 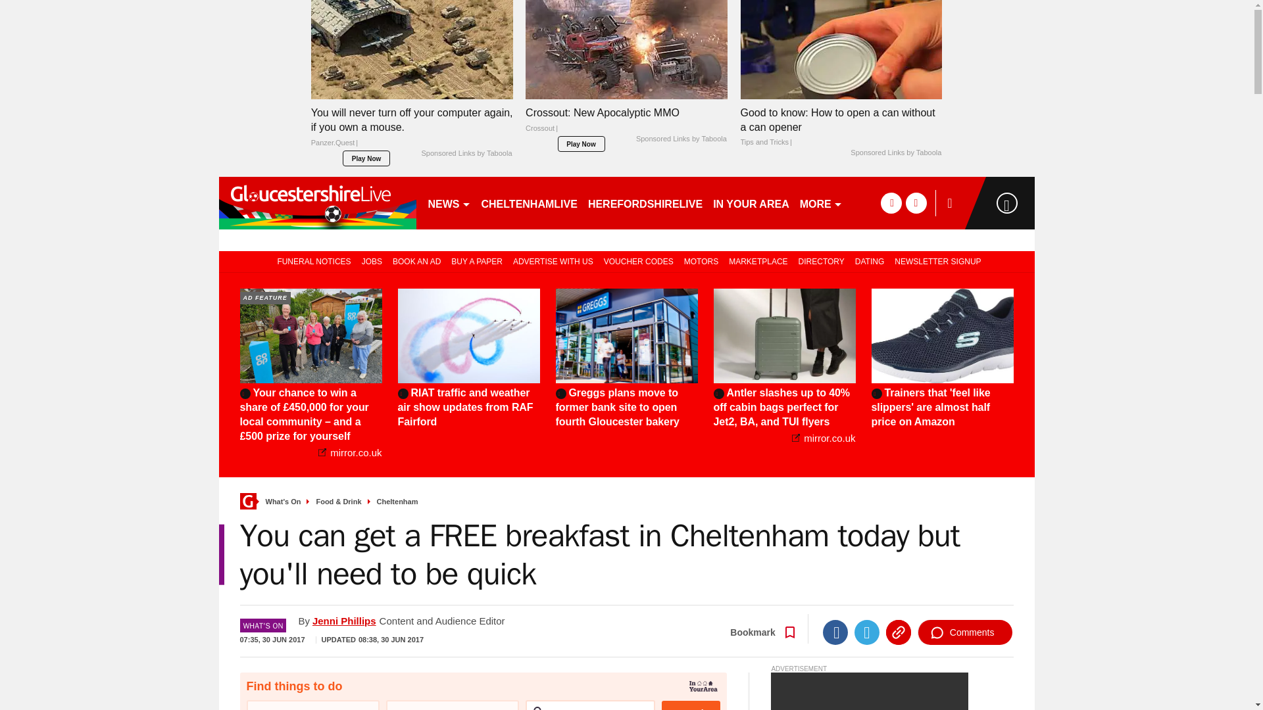 What do you see at coordinates (466, 153) in the screenshot?
I see `Sponsored Links by Taboola` at bounding box center [466, 153].